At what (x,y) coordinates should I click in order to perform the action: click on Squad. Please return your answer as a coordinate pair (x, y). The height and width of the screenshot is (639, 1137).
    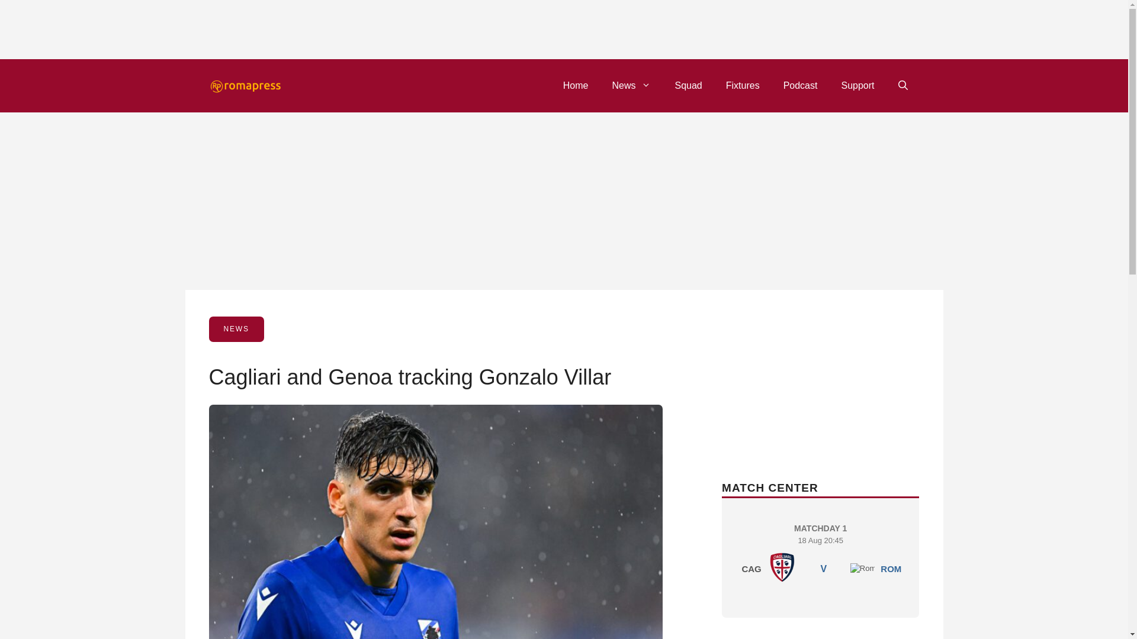
    Looking at the image, I should click on (631, 85).